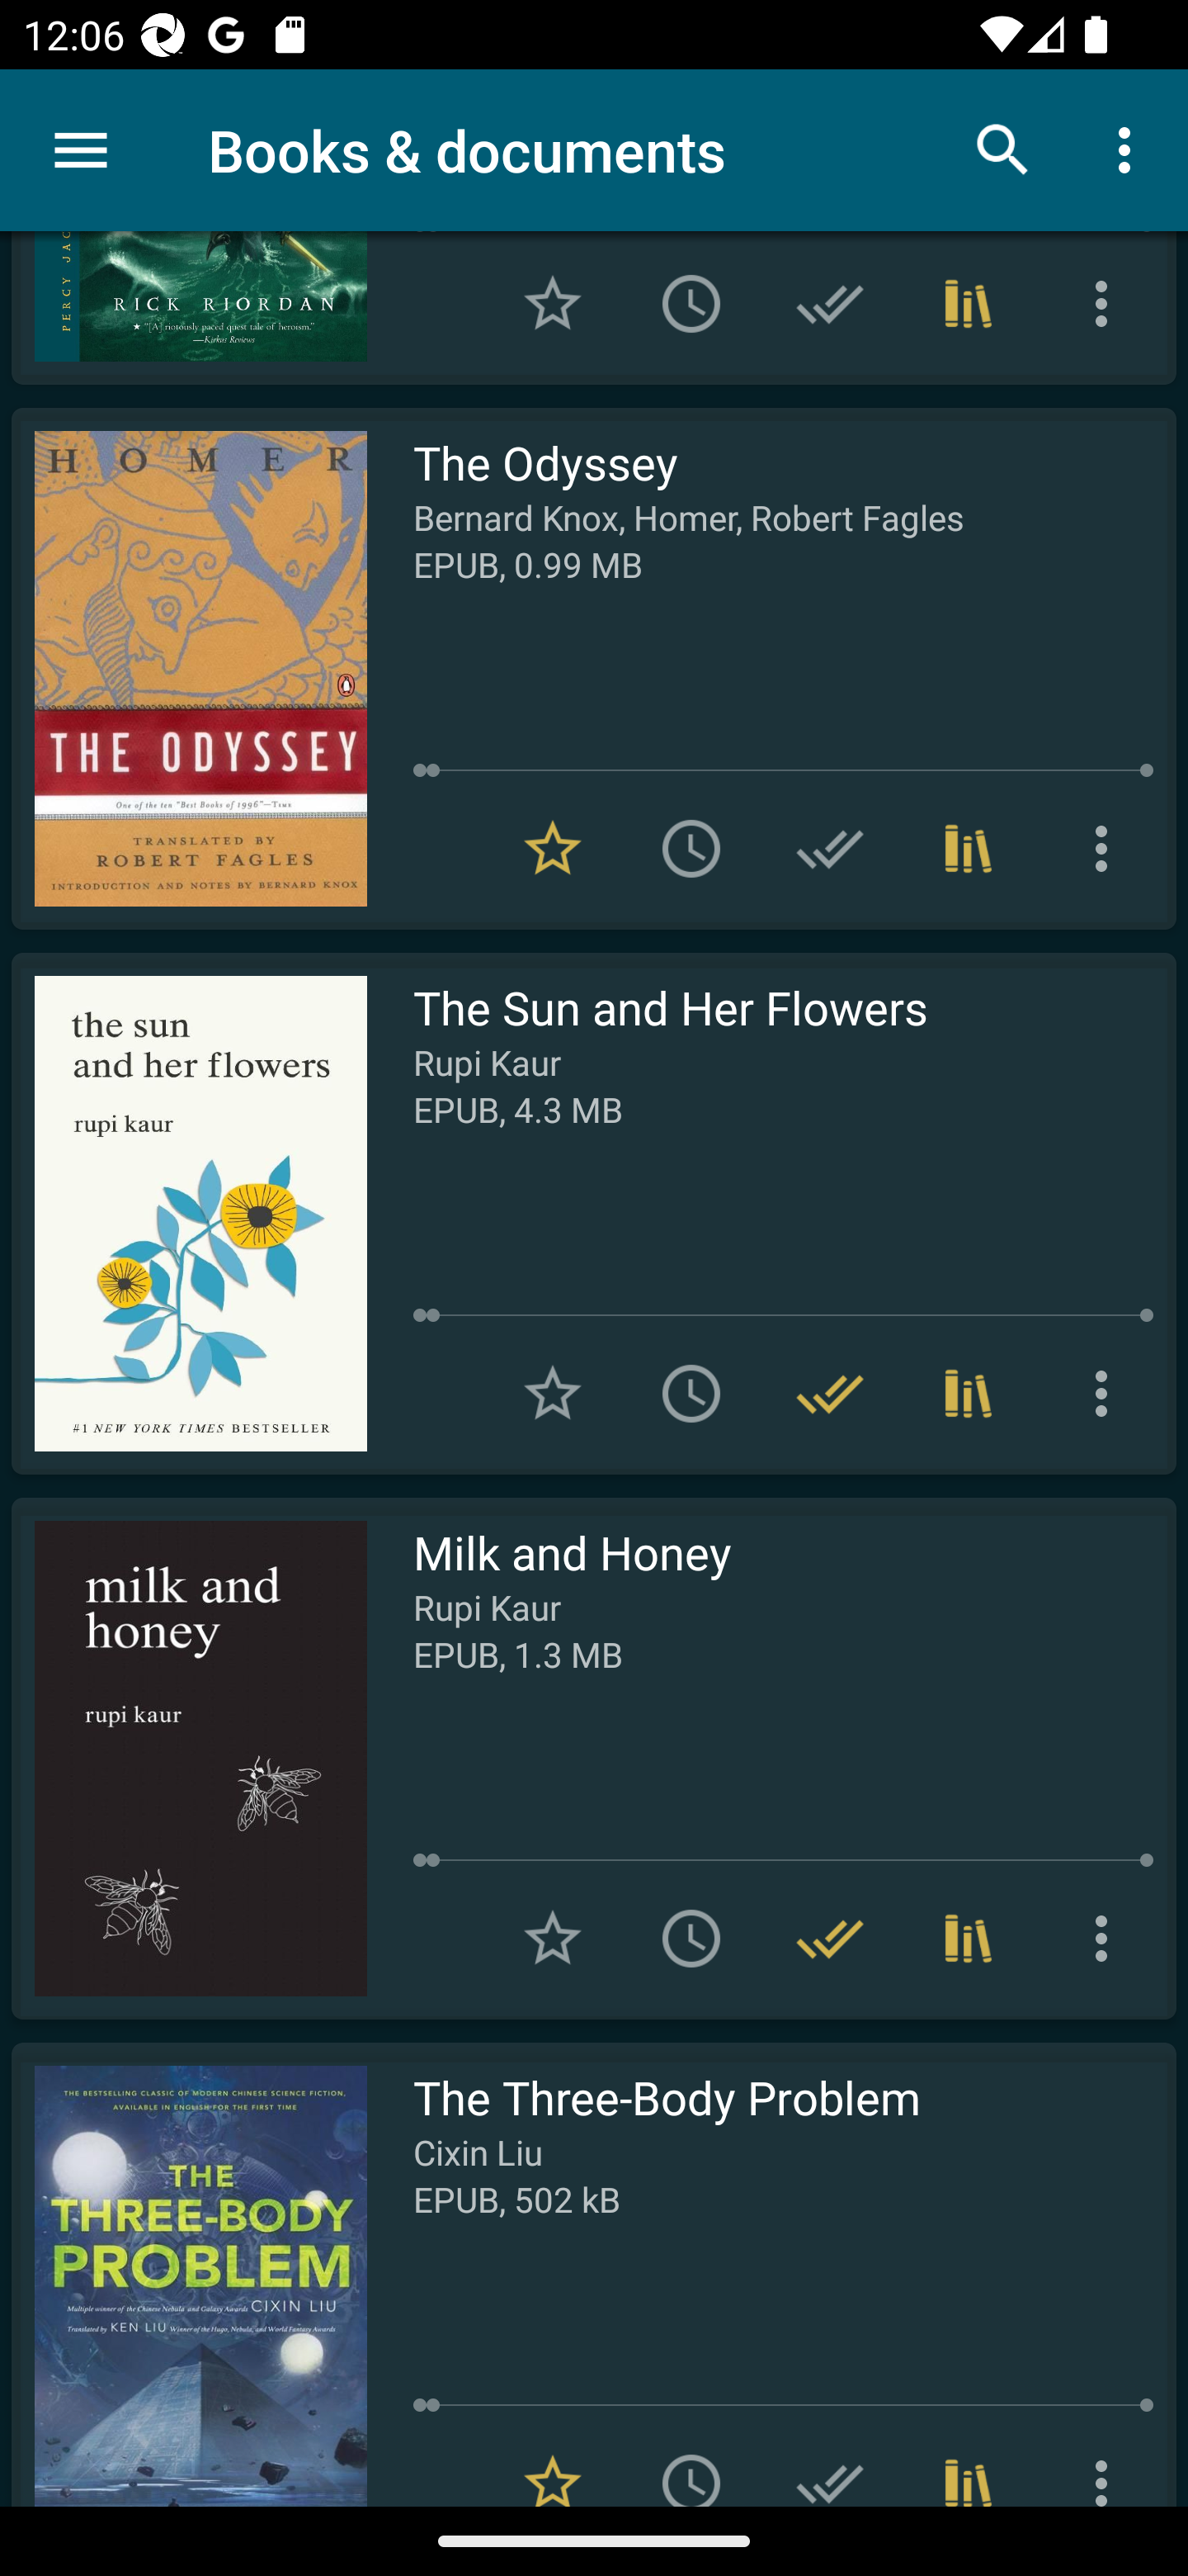 The width and height of the screenshot is (1188, 2576). I want to click on More options, so click(1107, 1394).